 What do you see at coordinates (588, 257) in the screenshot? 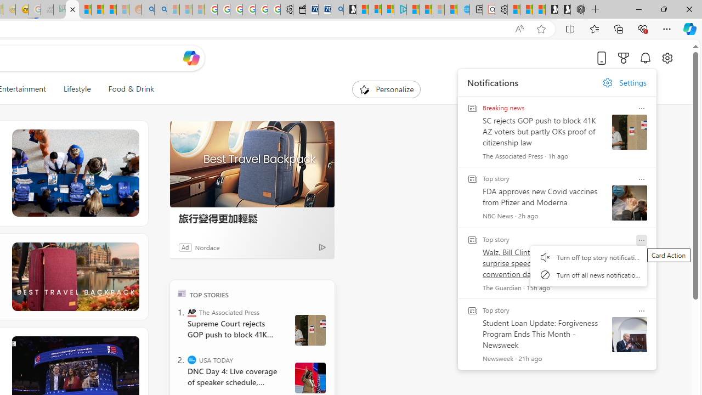
I see `Turn off top story notifications` at bounding box center [588, 257].